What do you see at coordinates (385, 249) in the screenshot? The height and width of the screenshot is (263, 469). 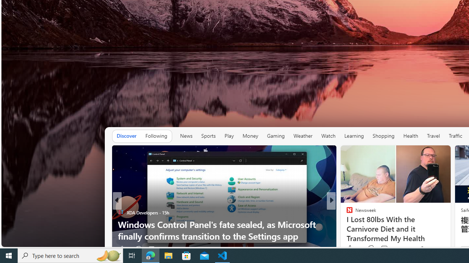 I see `View comments 19 Comment` at bounding box center [385, 249].